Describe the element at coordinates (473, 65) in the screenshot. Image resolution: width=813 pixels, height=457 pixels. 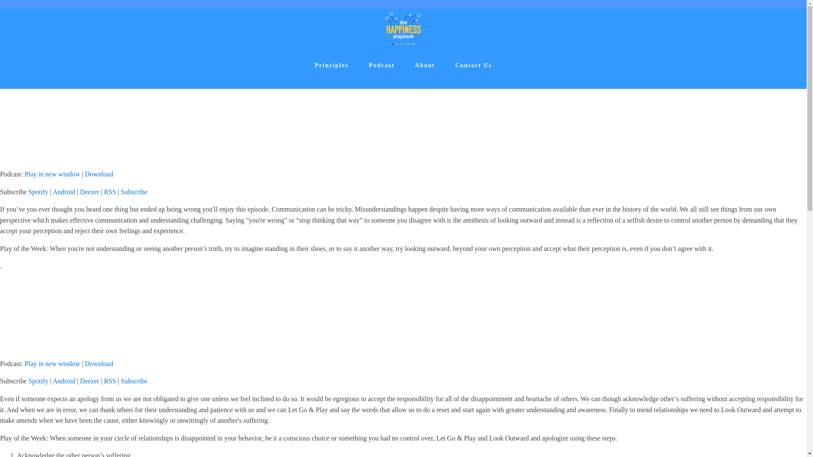
I see `Contact Us` at that location.